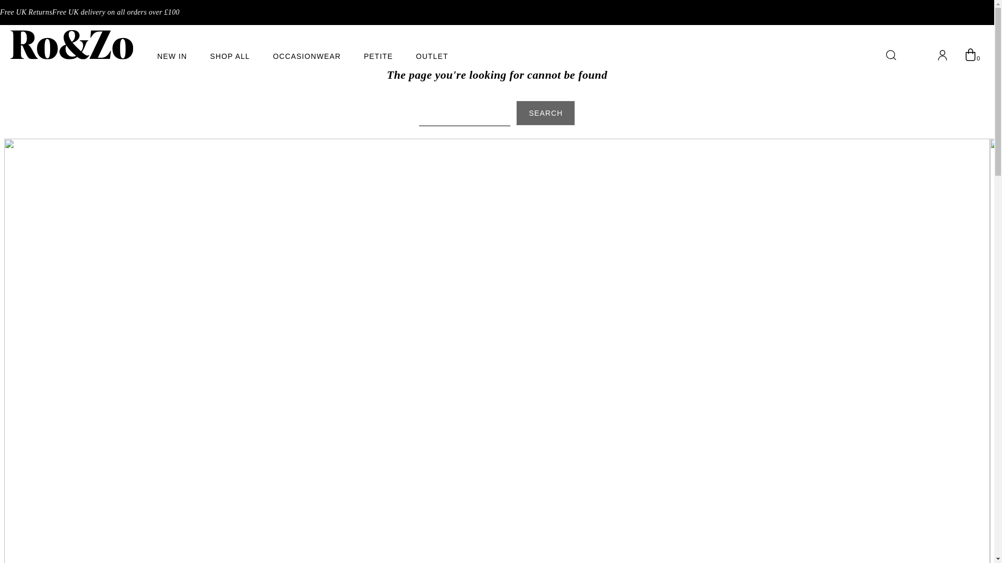 The height and width of the screenshot is (563, 1002). I want to click on SHOP ALL, so click(230, 56).